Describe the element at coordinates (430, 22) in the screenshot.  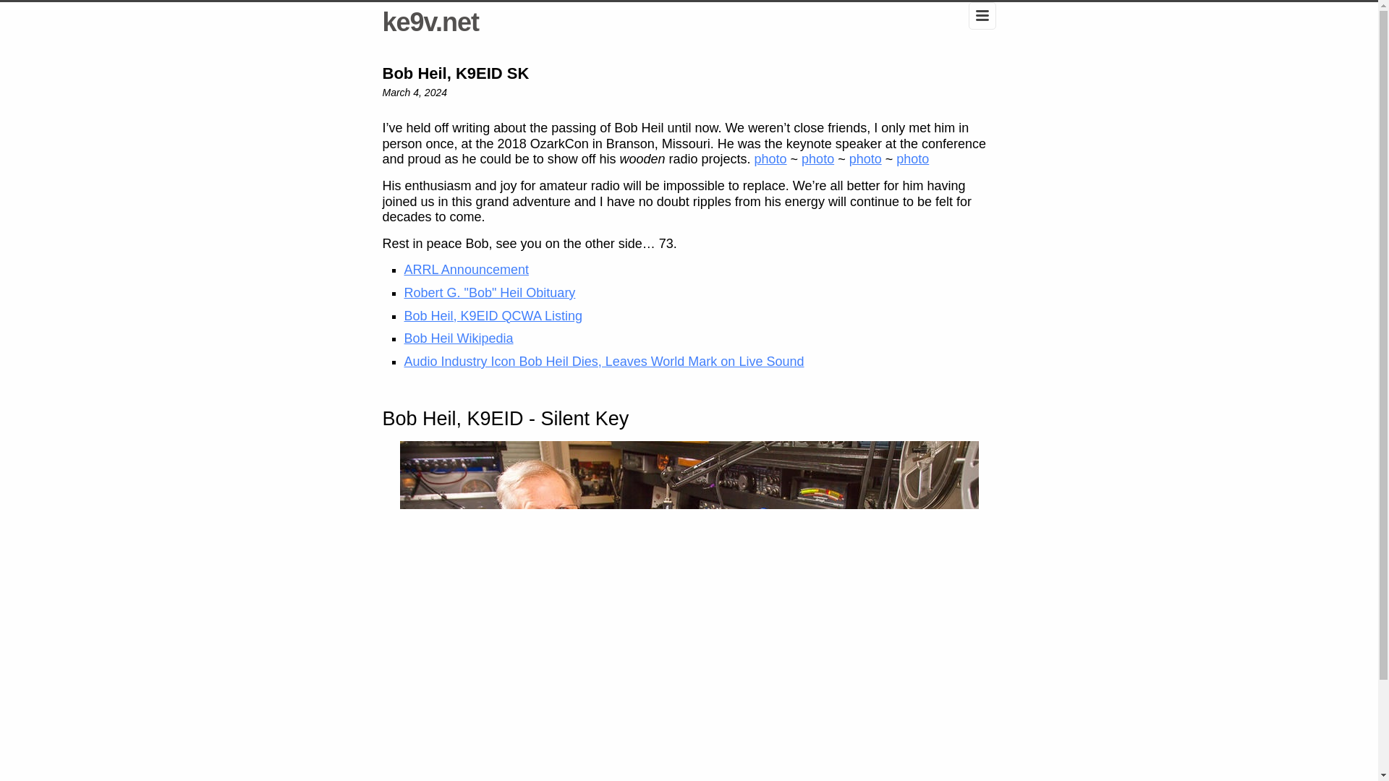
I see `ke9v.net` at that location.